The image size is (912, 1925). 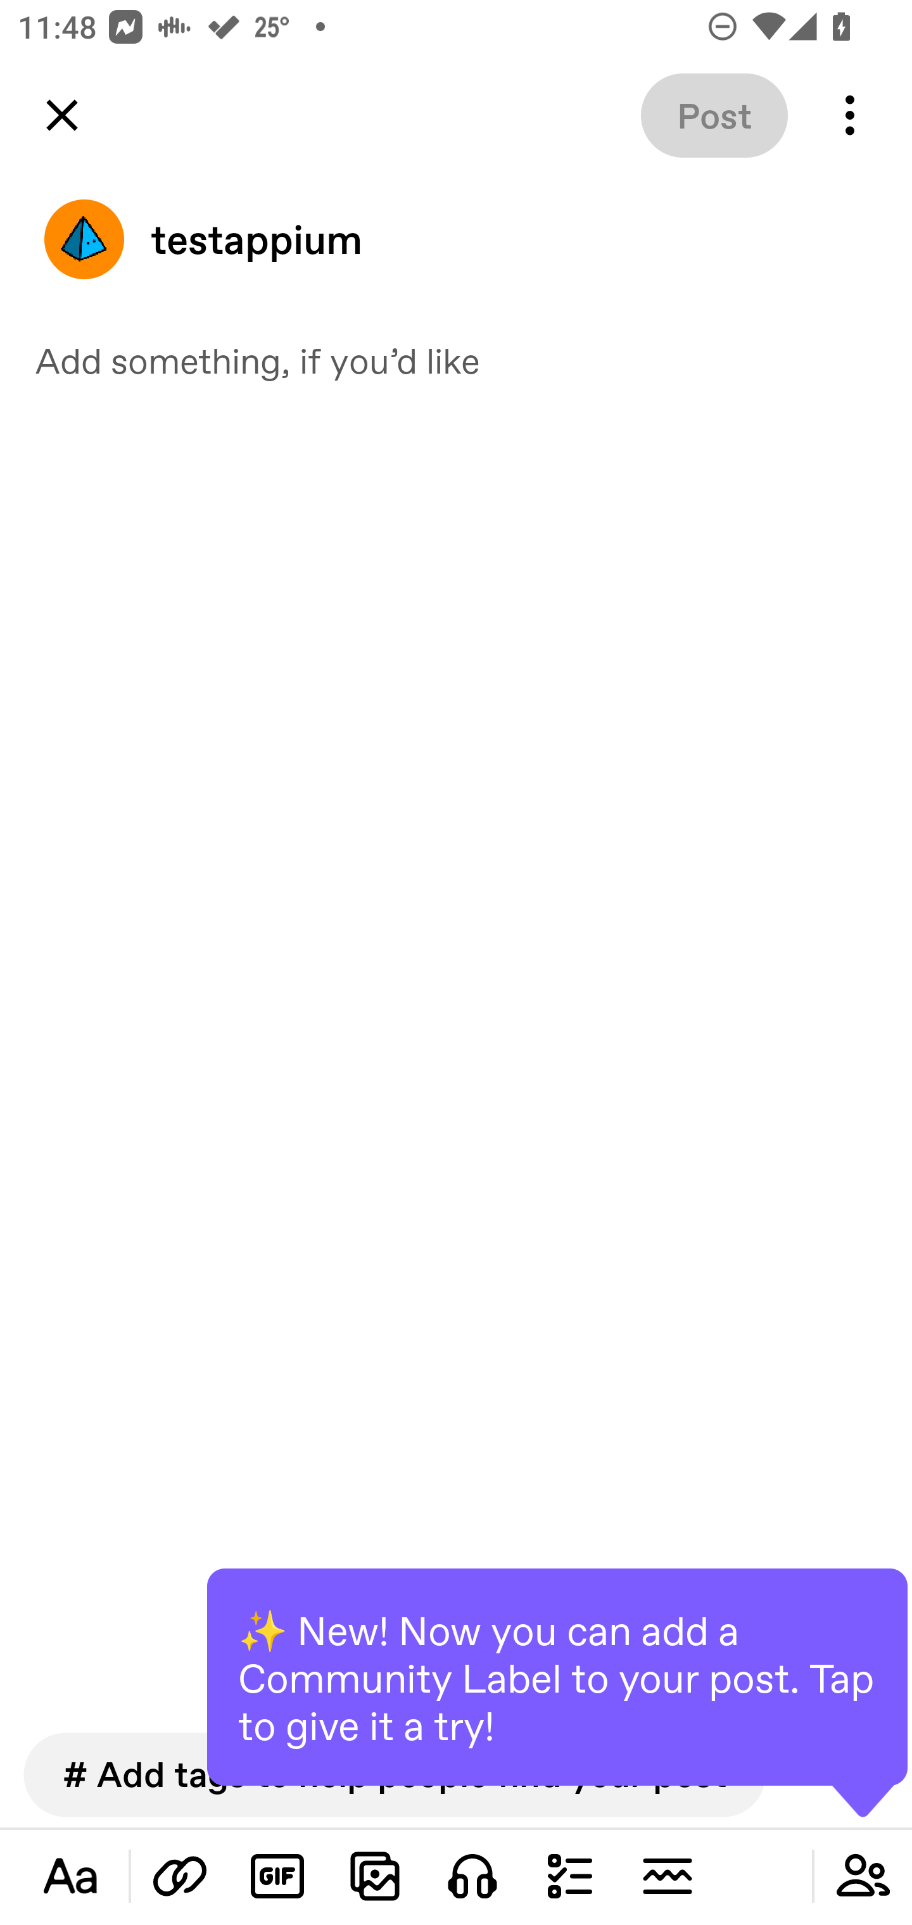 I want to click on Add GIF to post, so click(x=277, y=1876).